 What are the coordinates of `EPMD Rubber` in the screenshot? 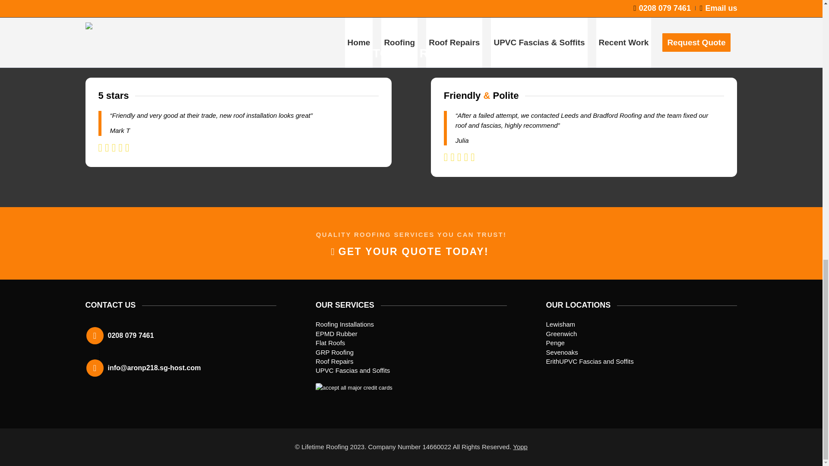 It's located at (336, 333).